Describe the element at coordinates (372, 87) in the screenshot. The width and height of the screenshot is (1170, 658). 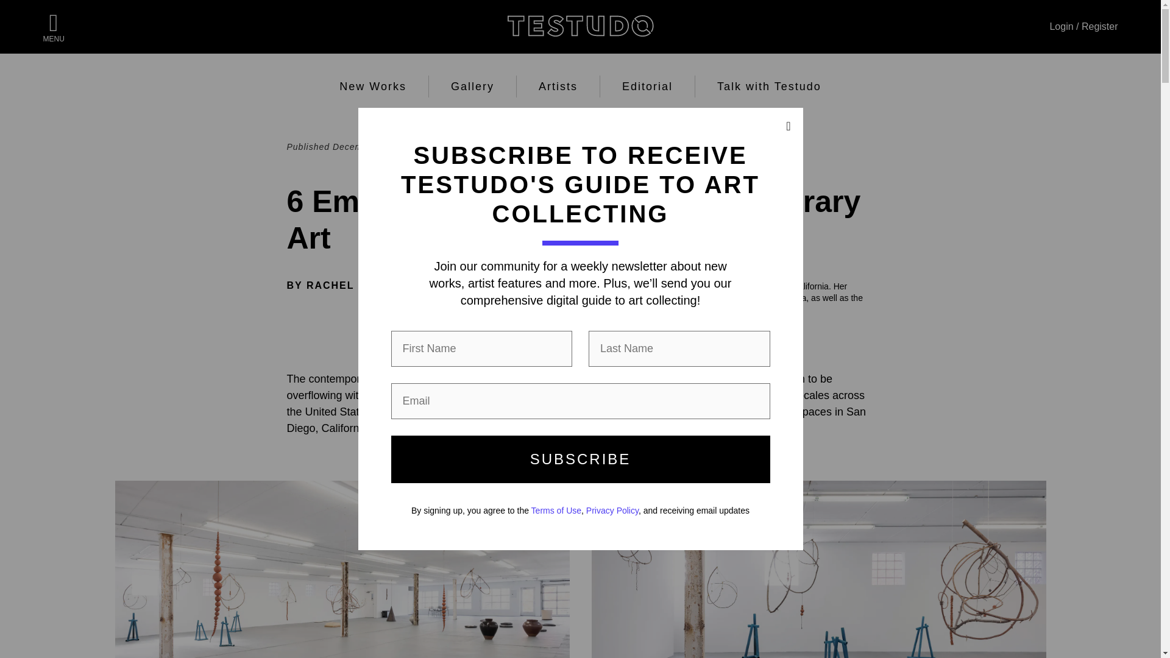
I see `New Works` at that location.